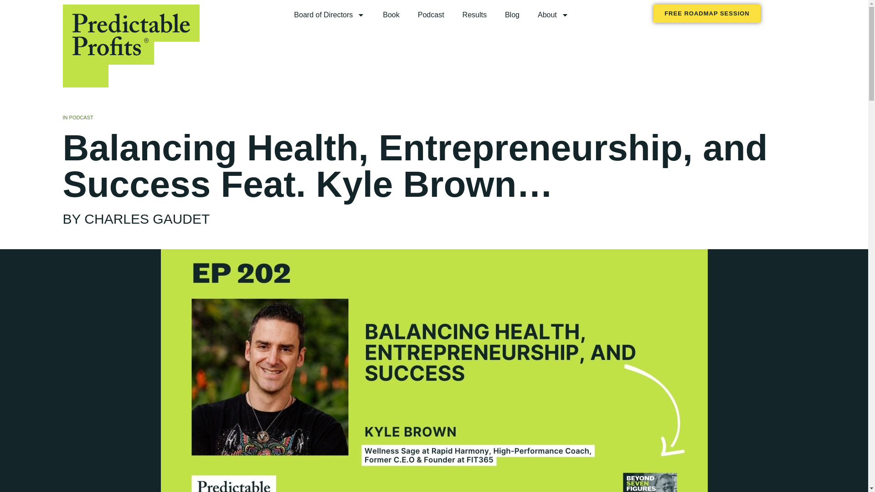 This screenshot has width=875, height=492. What do you see at coordinates (707, 13) in the screenshot?
I see `FREE ROADMAP SESSION` at bounding box center [707, 13].